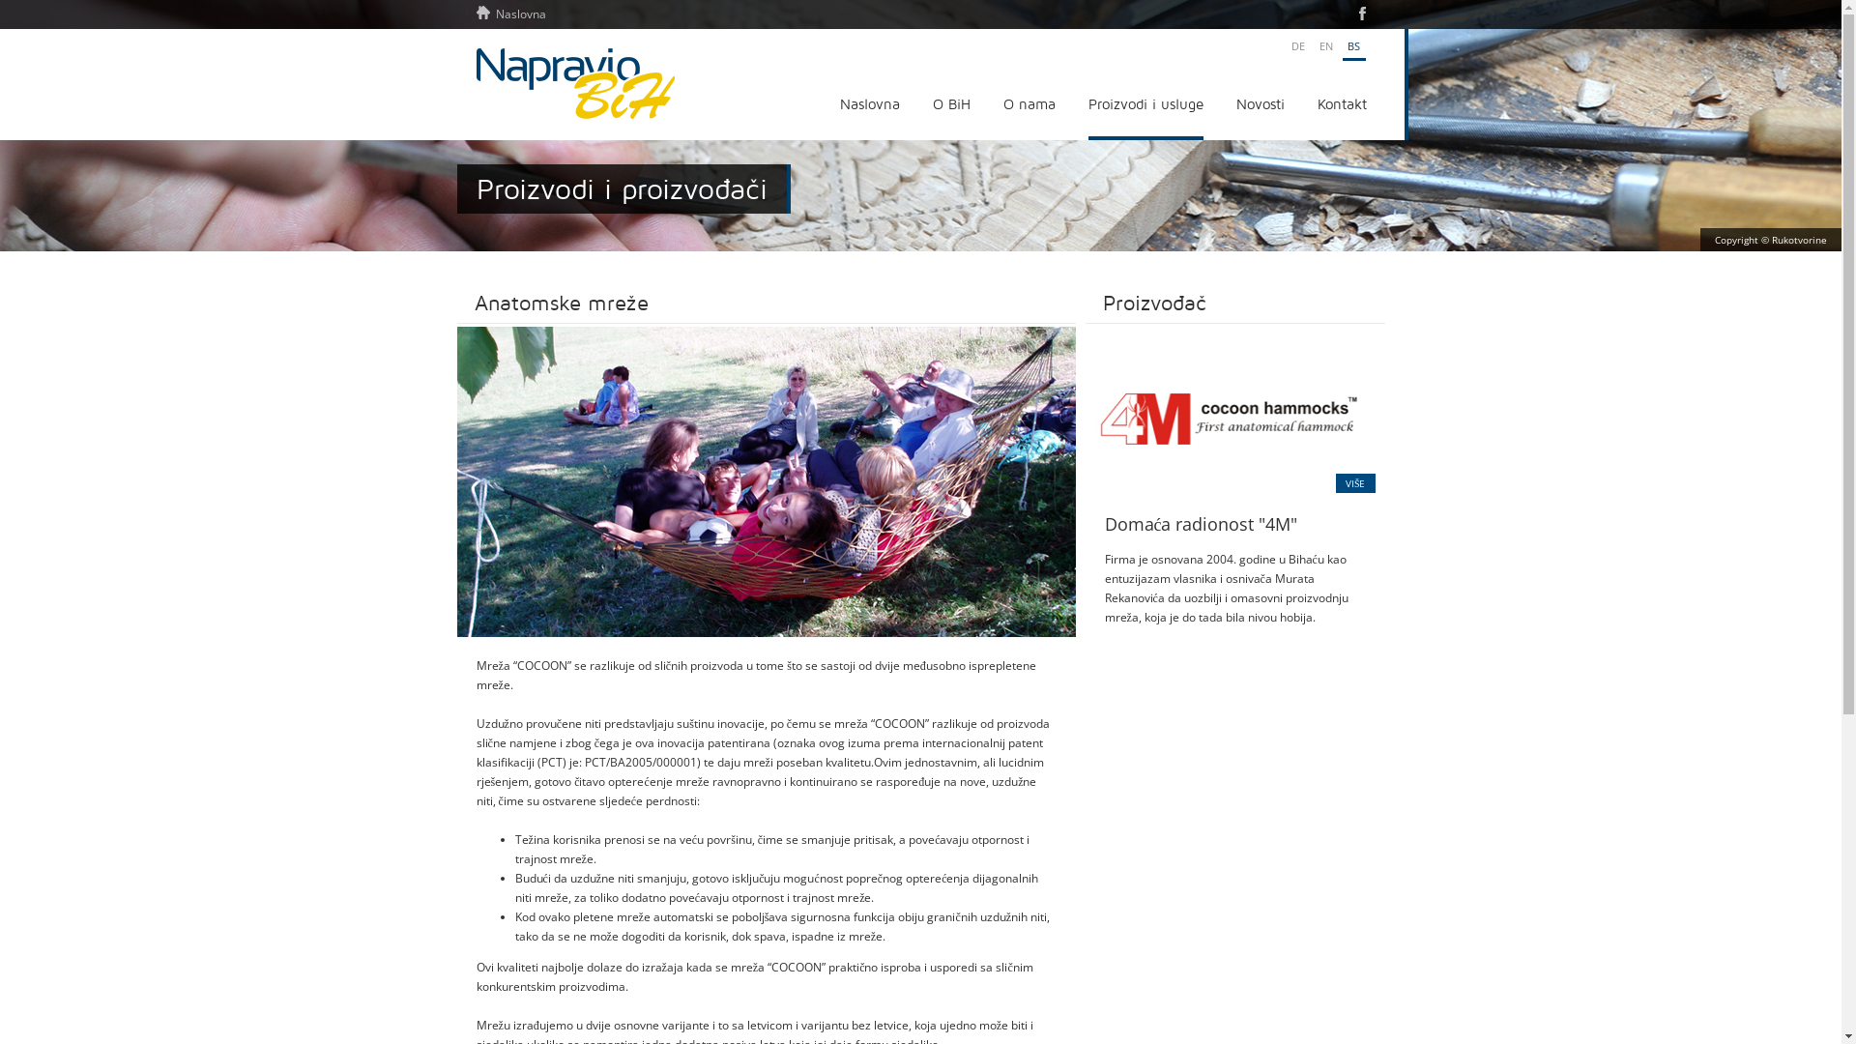 The width and height of the screenshot is (1856, 1044). I want to click on Novosti, so click(1260, 108).